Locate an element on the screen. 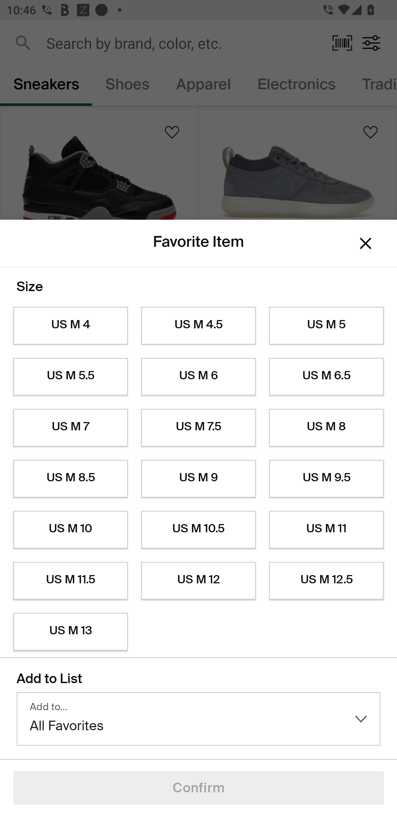 The height and width of the screenshot is (816, 397). US M 6.5 is located at coordinates (326, 377).